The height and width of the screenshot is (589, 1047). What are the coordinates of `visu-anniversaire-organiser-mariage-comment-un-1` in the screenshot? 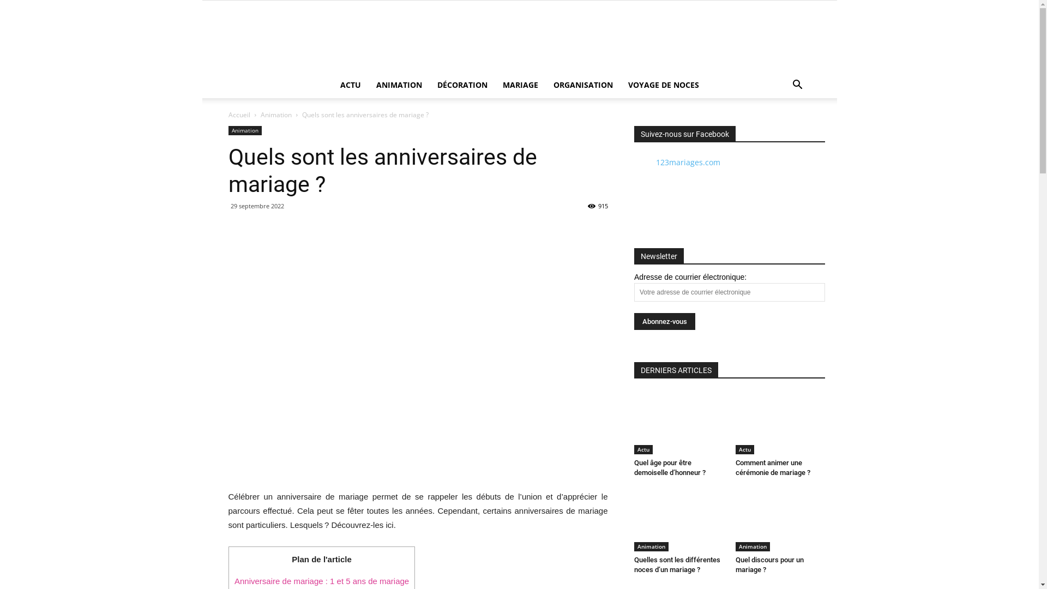 It's located at (418, 349).